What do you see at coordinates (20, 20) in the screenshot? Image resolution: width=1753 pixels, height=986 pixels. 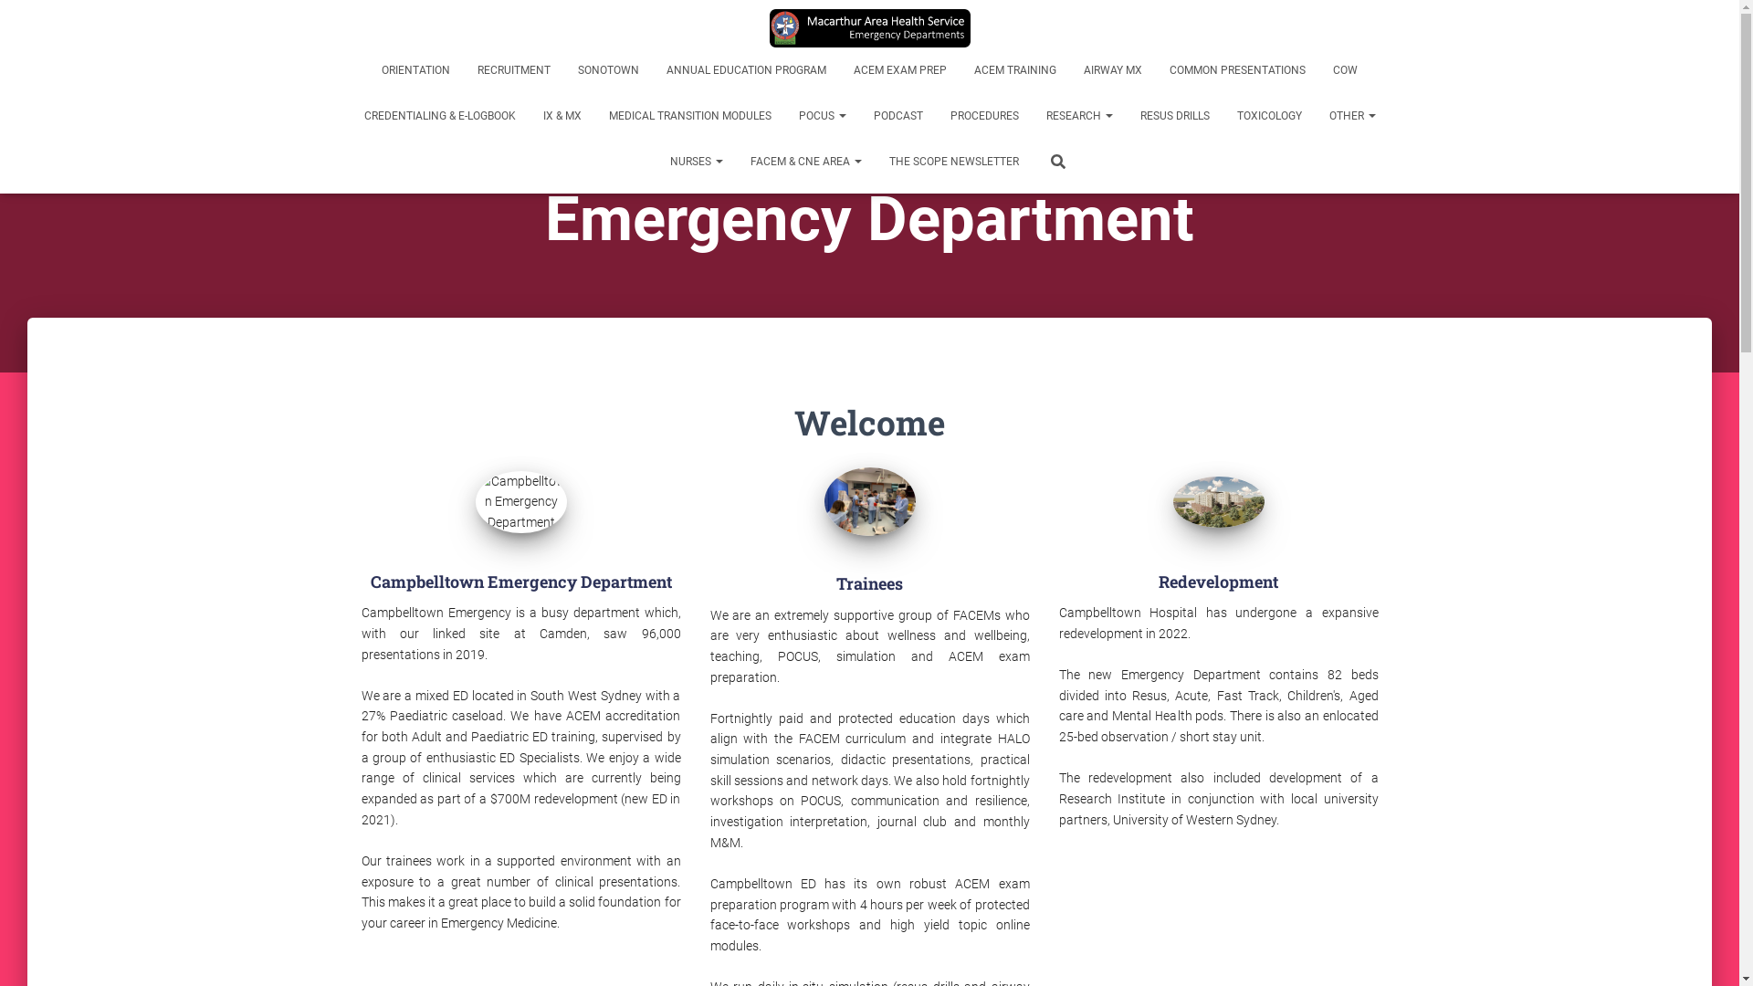 I see `Search` at bounding box center [20, 20].